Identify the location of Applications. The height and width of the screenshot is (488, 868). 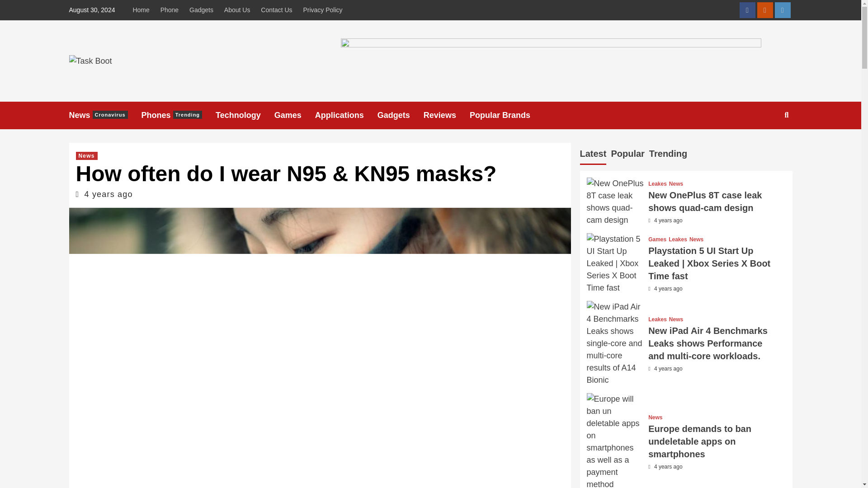
(346, 115).